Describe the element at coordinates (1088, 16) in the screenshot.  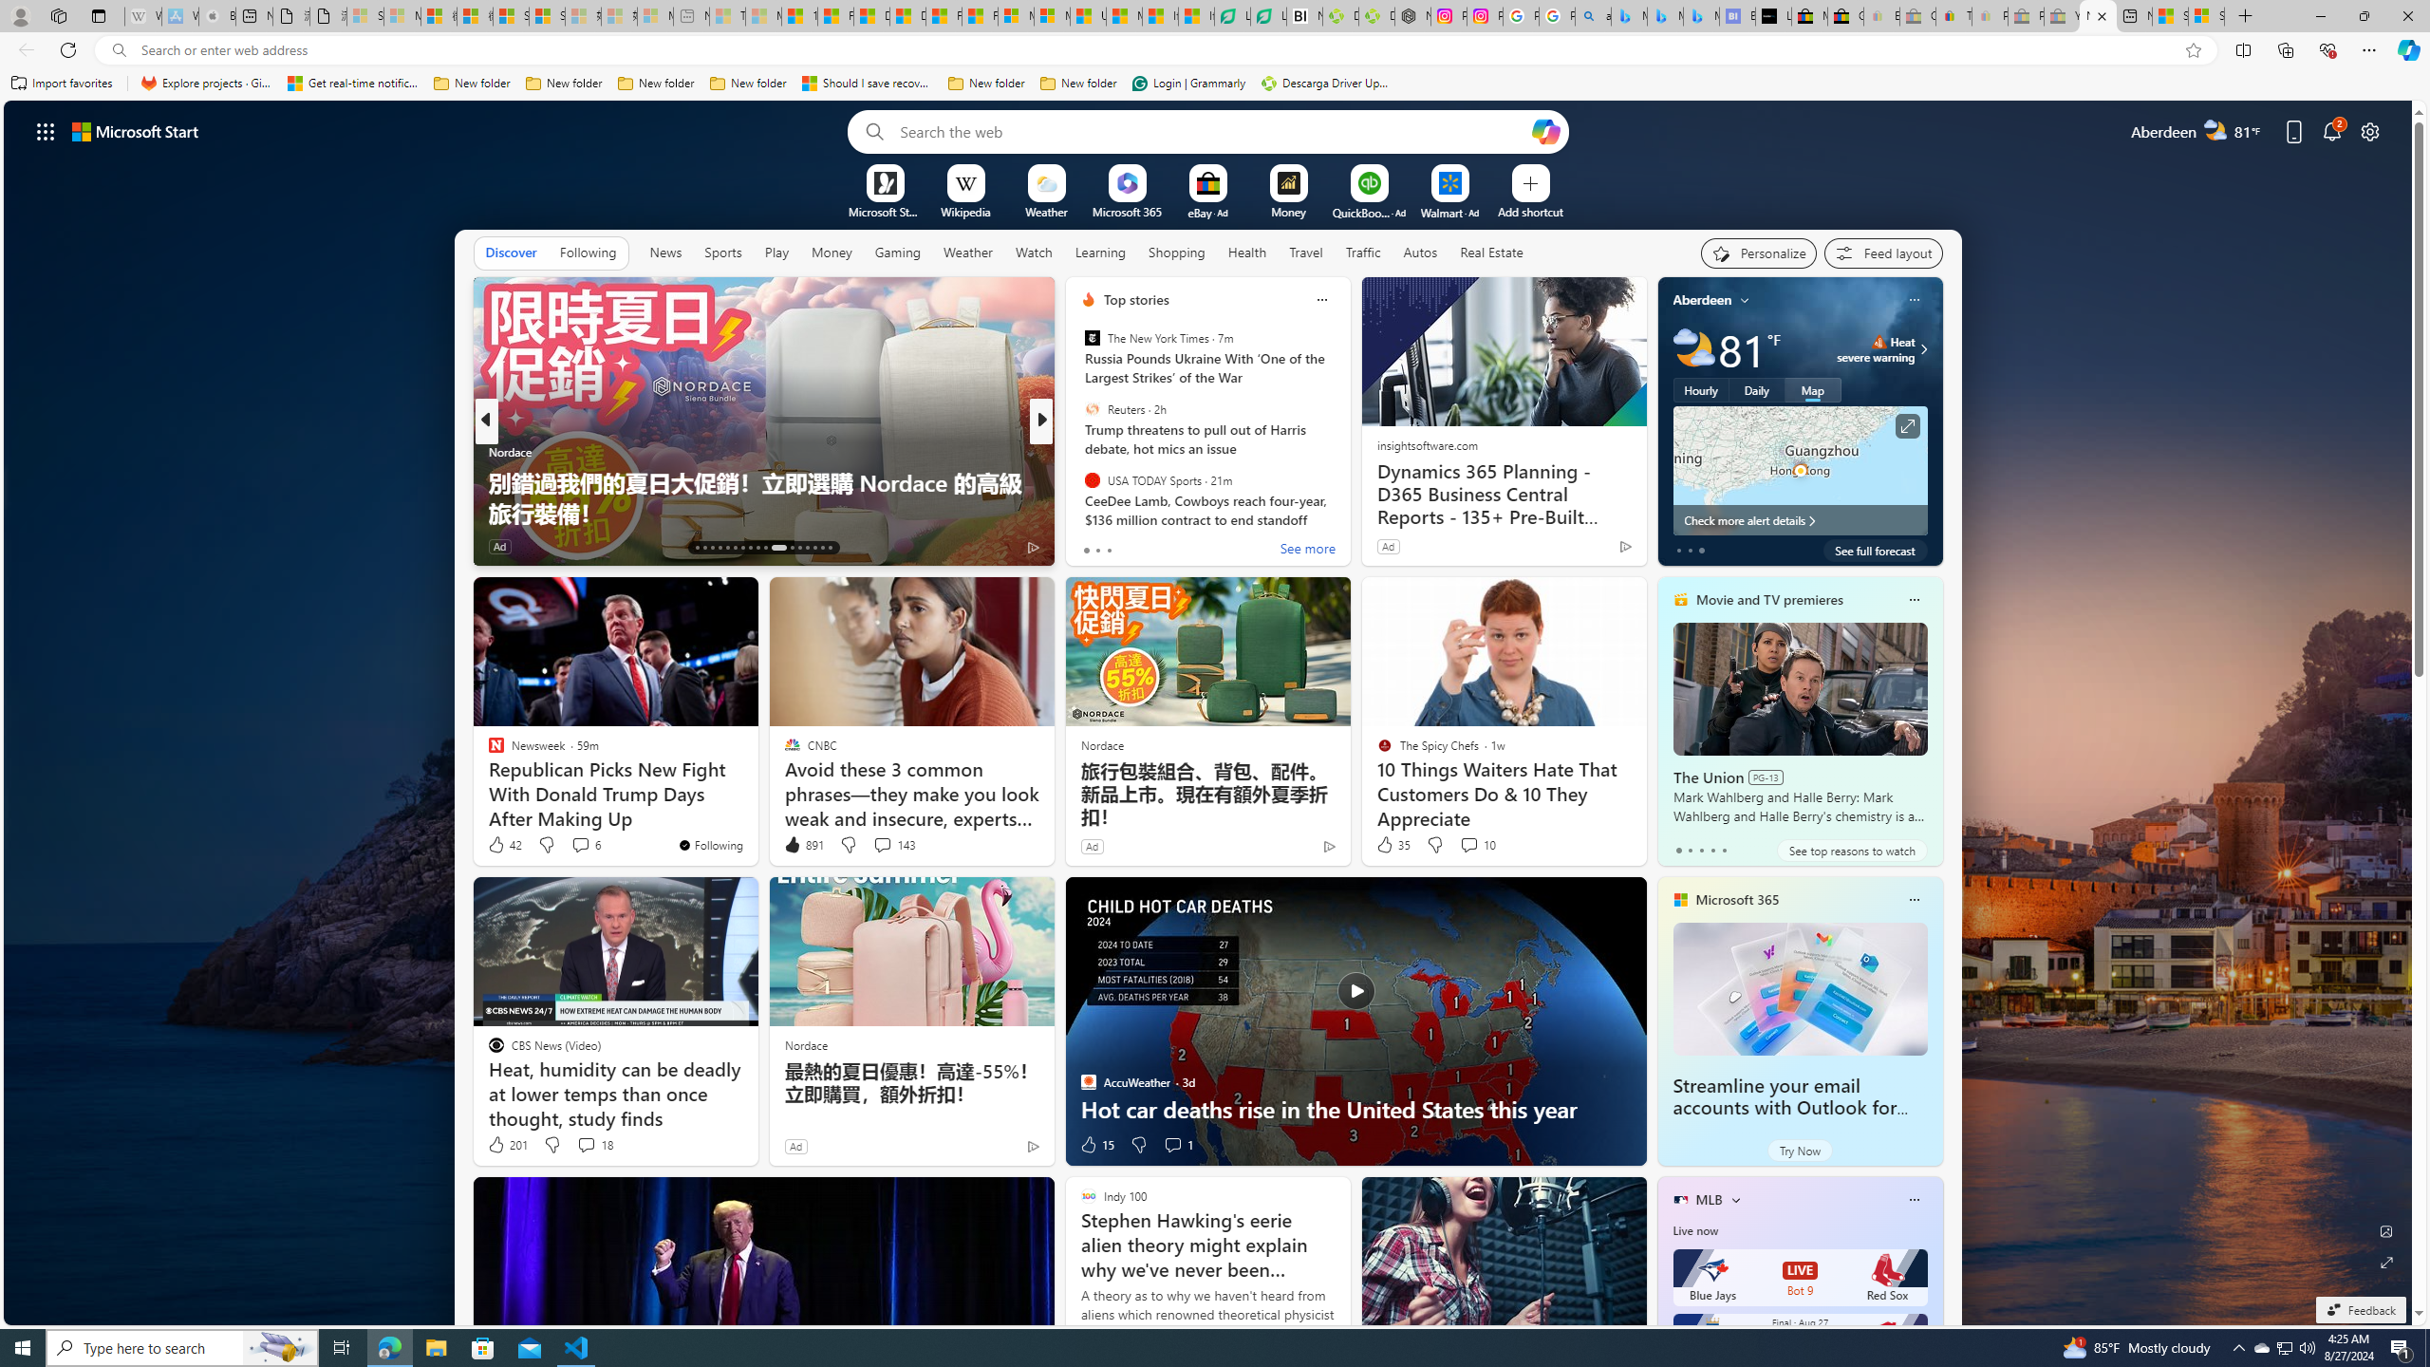
I see `US Heat Deaths Soared To Record High Last Year` at that location.